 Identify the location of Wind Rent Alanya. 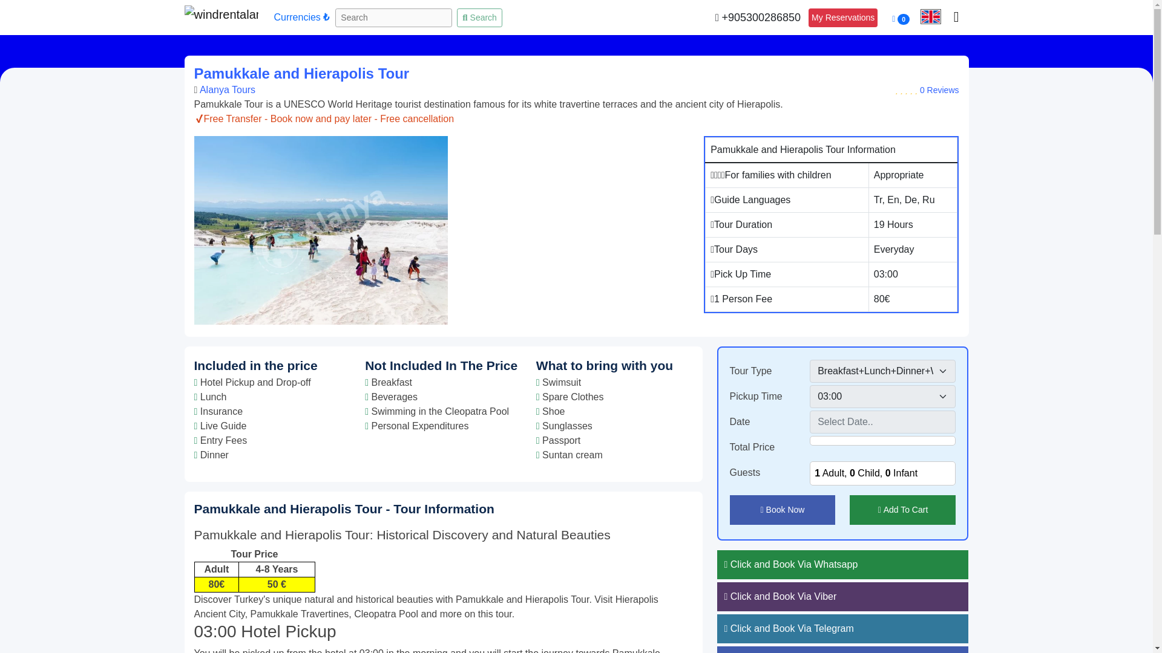
(220, 18).